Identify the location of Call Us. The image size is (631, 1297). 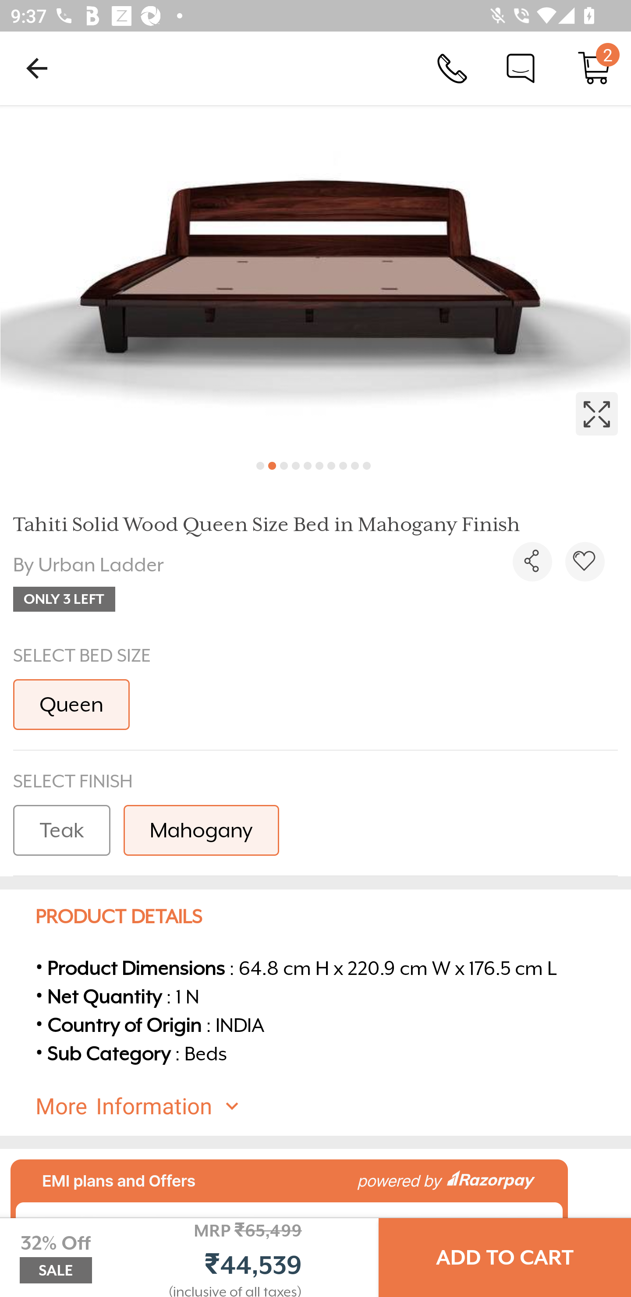
(452, 67).